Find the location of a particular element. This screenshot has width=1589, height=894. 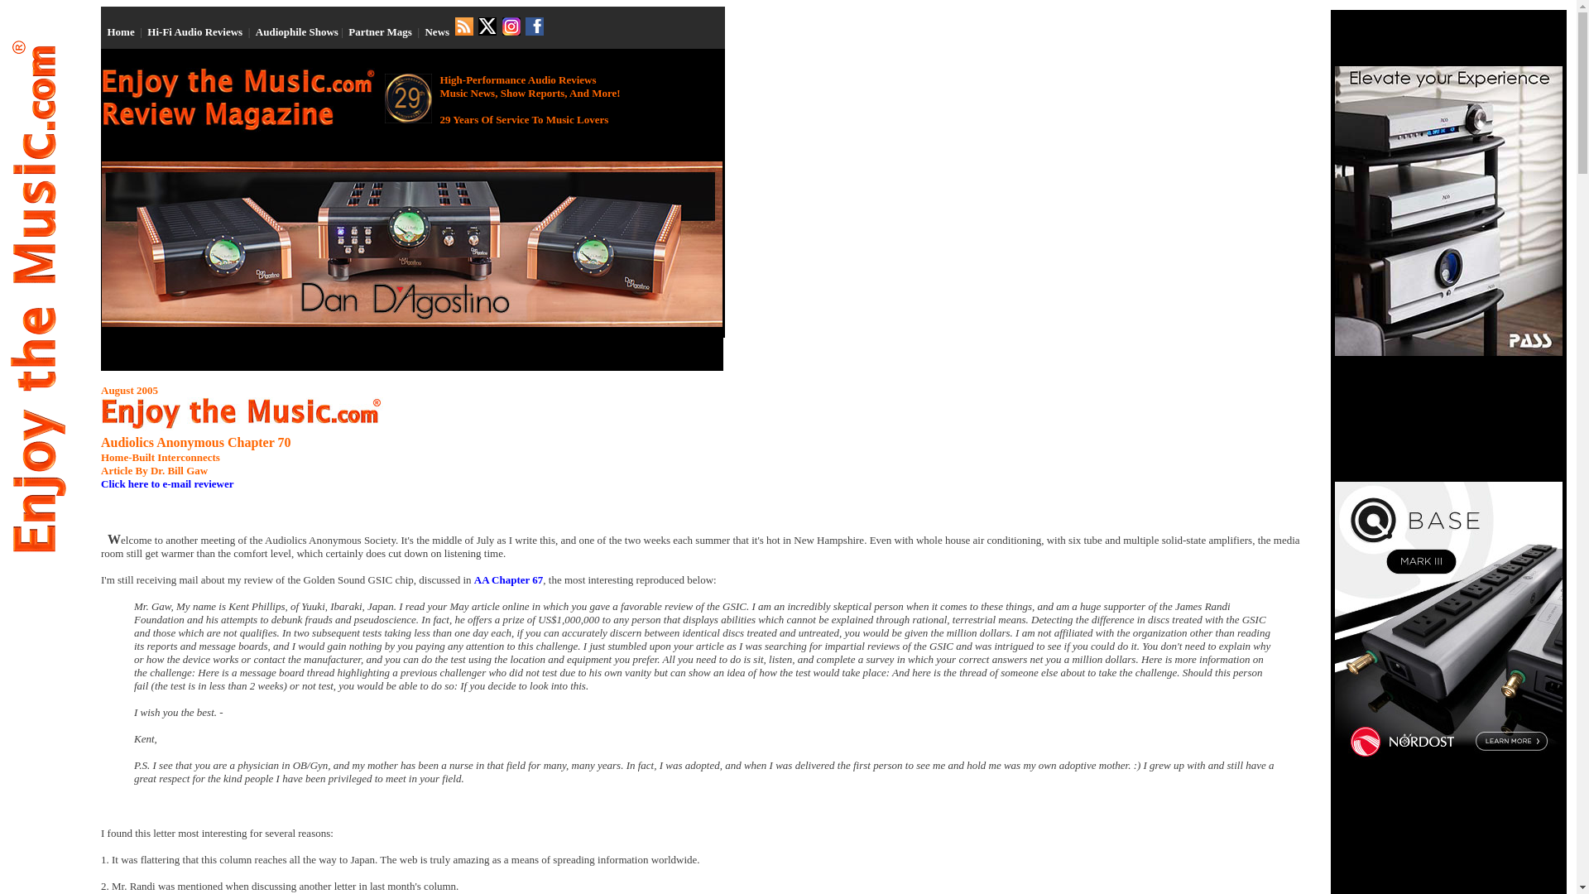

Hi-Fi Audio Reviews is located at coordinates (195, 31).